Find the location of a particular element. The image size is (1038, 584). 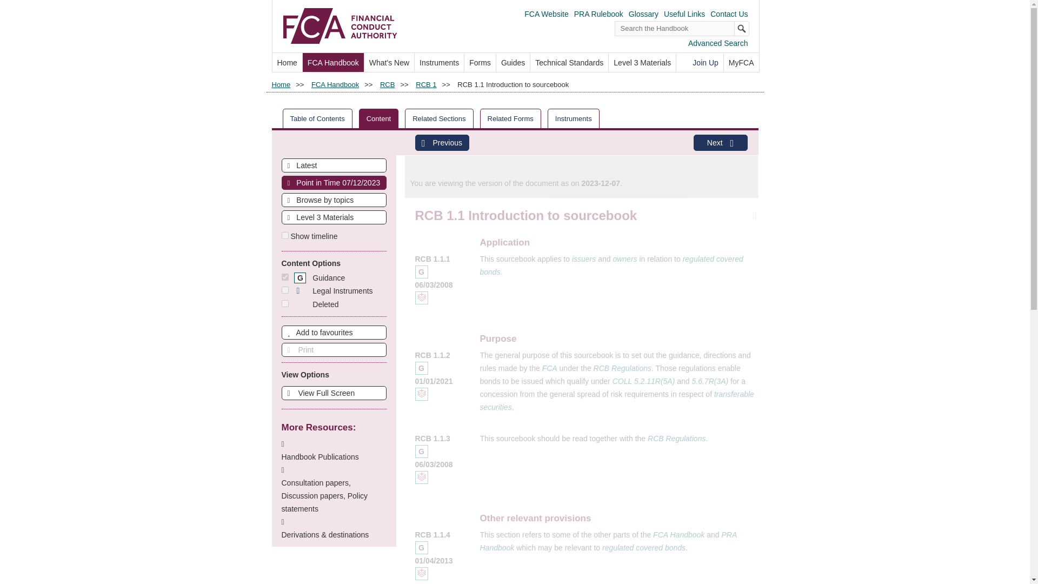

FCA Handbook is located at coordinates (335, 84).